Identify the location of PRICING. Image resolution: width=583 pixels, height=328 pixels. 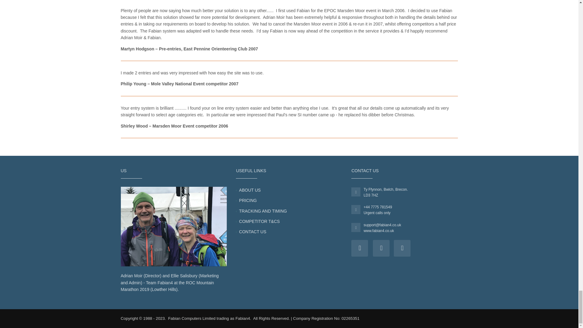
(248, 200).